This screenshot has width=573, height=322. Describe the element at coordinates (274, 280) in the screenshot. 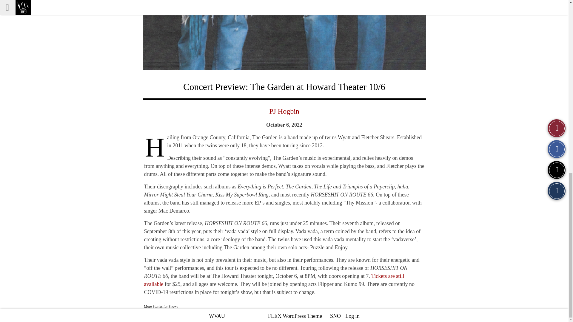

I see `Tickets are still available` at that location.